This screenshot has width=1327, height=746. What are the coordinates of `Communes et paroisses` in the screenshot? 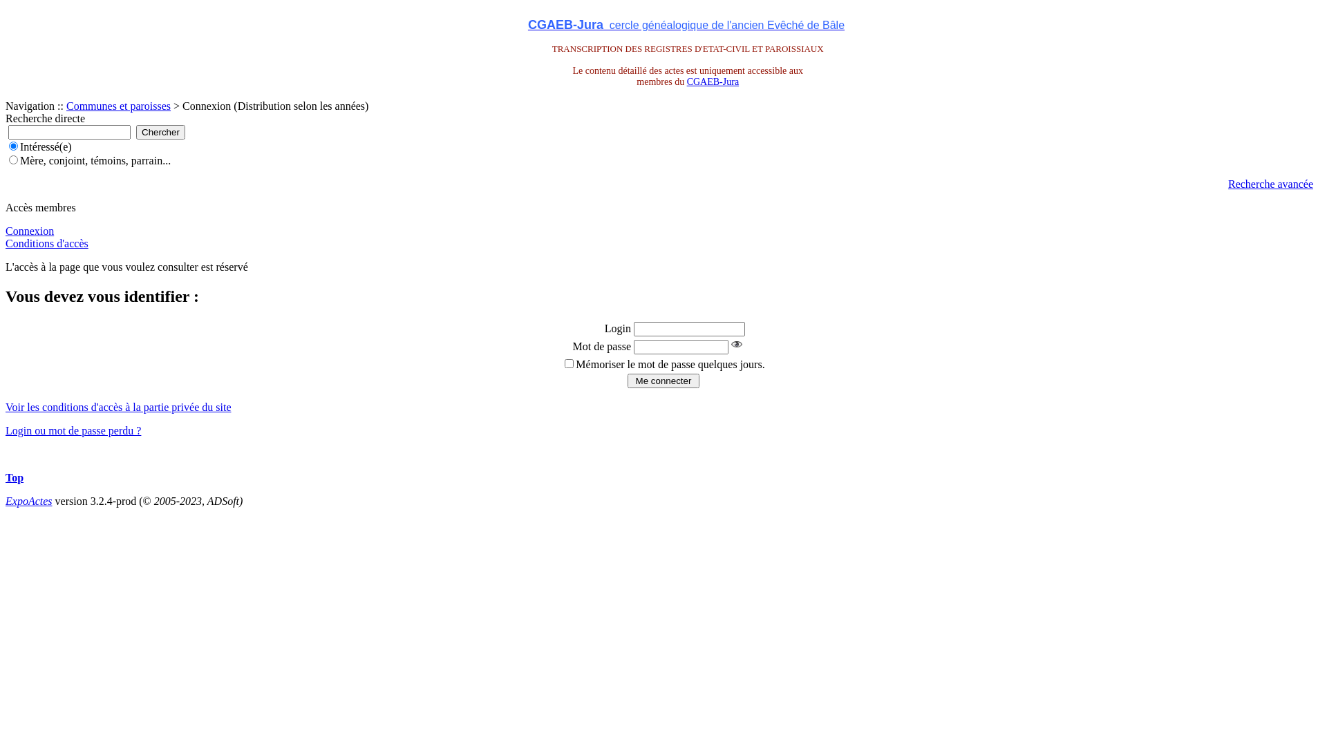 It's located at (118, 106).